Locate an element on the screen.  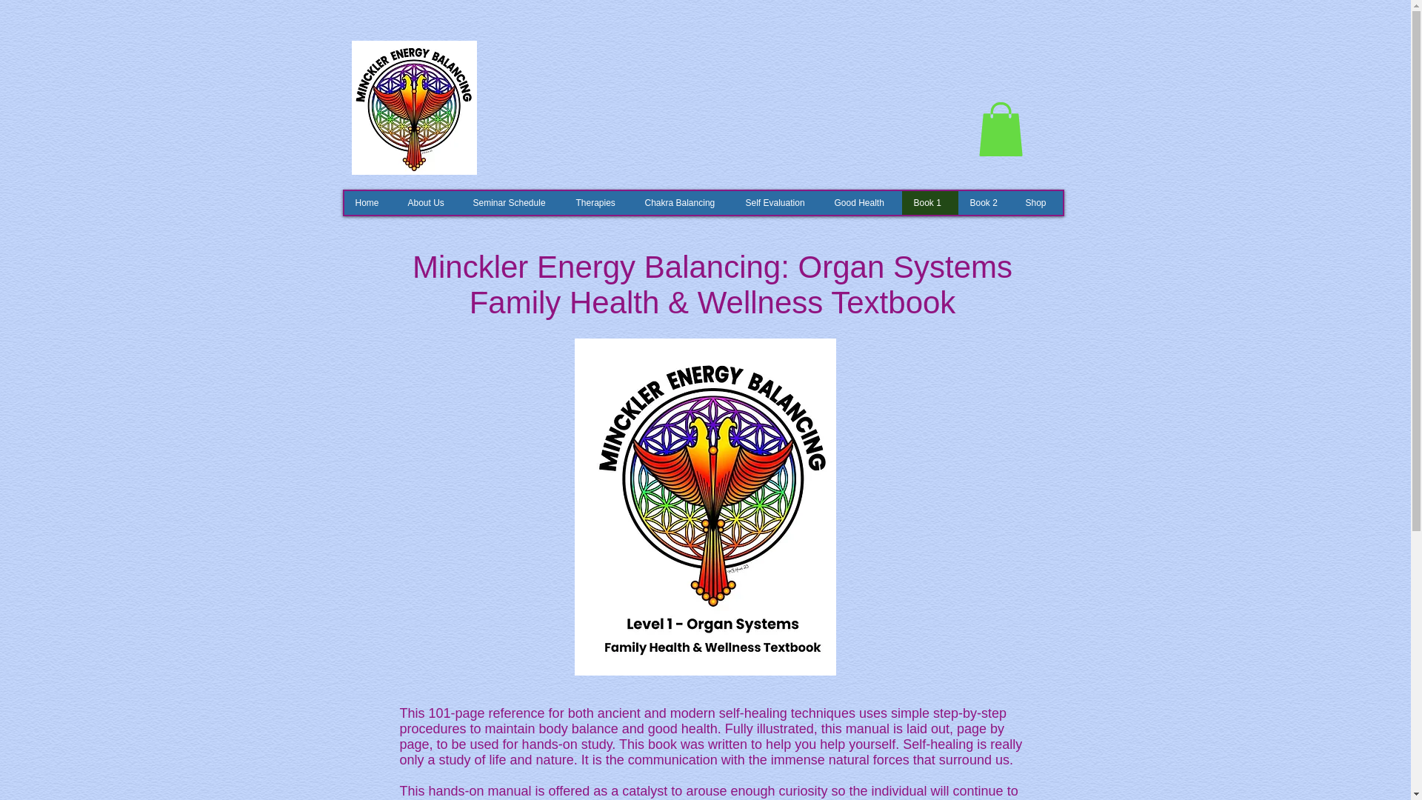
About Us is located at coordinates (428, 203).